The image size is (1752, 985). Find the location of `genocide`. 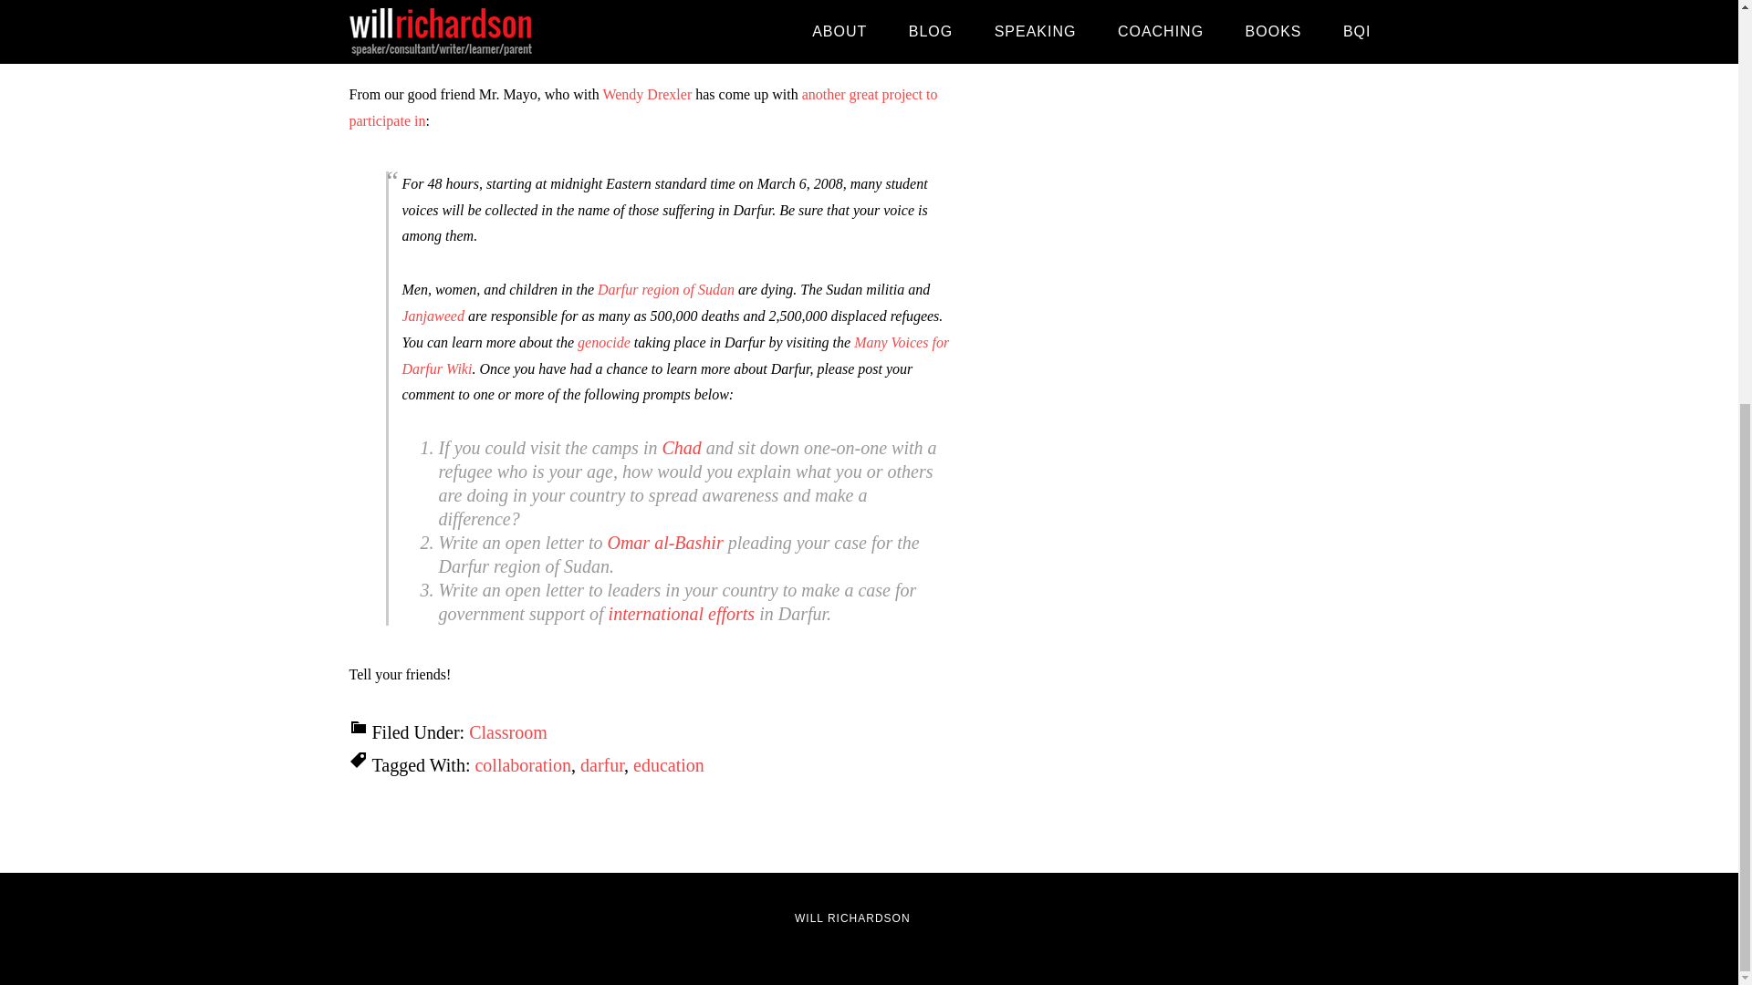

genocide is located at coordinates (604, 343).